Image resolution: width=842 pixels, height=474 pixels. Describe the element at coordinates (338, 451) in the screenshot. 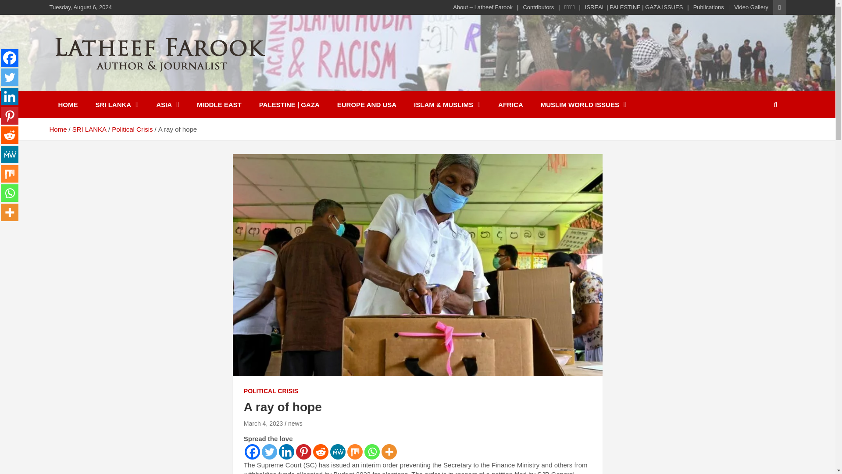

I see `MeWe` at that location.